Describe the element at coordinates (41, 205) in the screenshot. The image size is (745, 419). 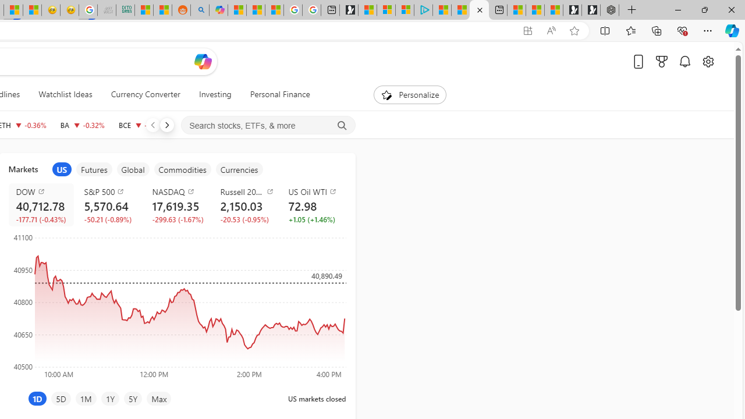
I see `DOW DJI decrease 40,712.78 -177.71 -0.43%` at that location.